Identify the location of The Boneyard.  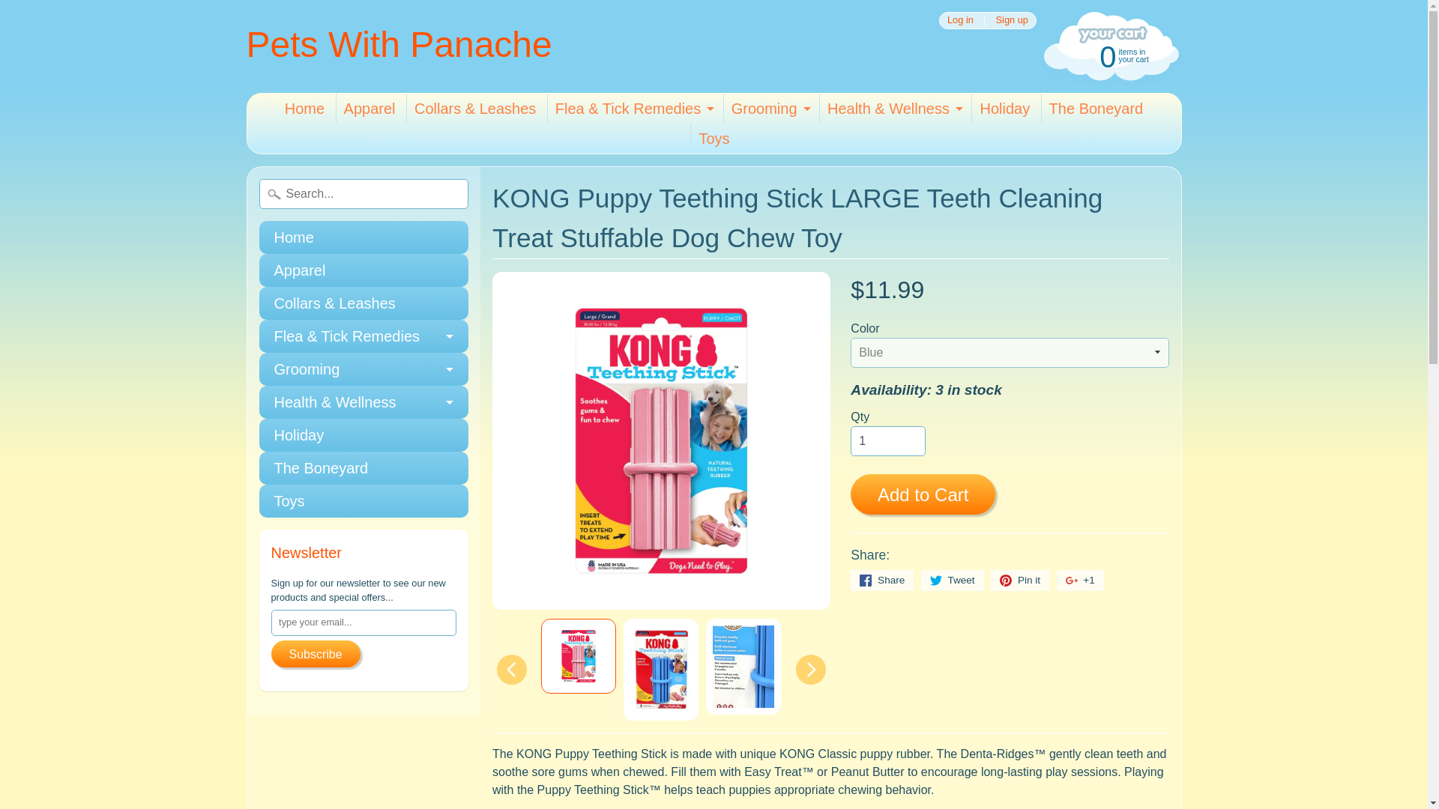
(1096, 109).